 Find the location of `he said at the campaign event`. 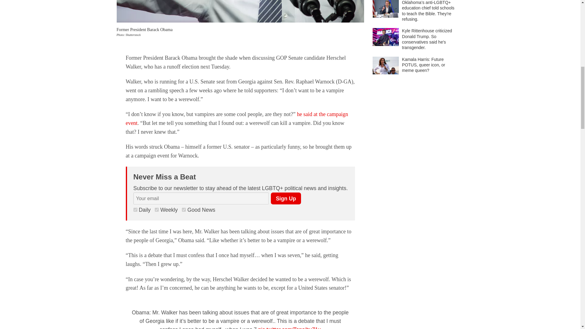

he said at the campaign event is located at coordinates (237, 119).